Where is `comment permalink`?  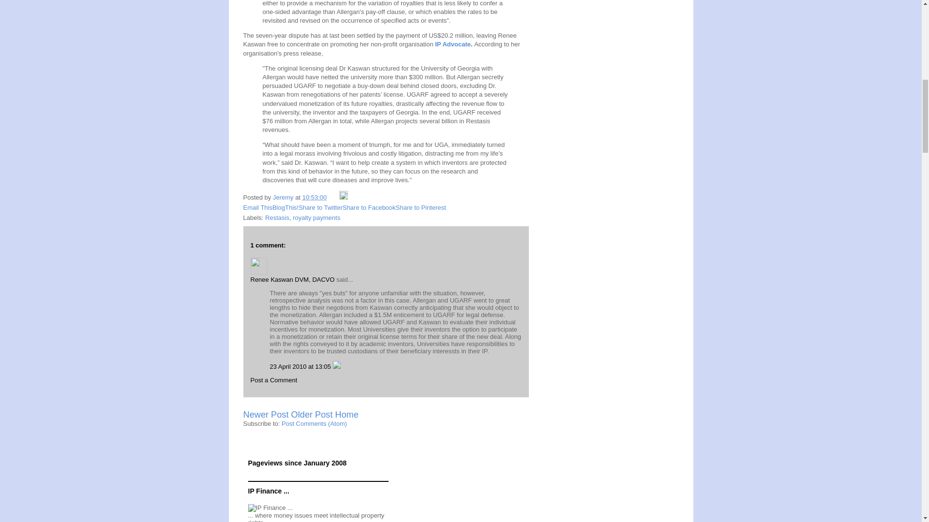 comment permalink is located at coordinates (301, 366).